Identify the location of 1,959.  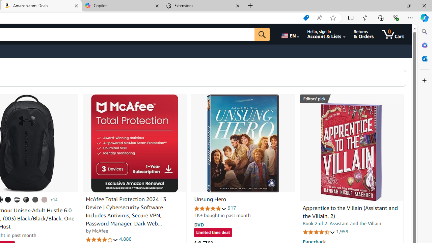
(342, 232).